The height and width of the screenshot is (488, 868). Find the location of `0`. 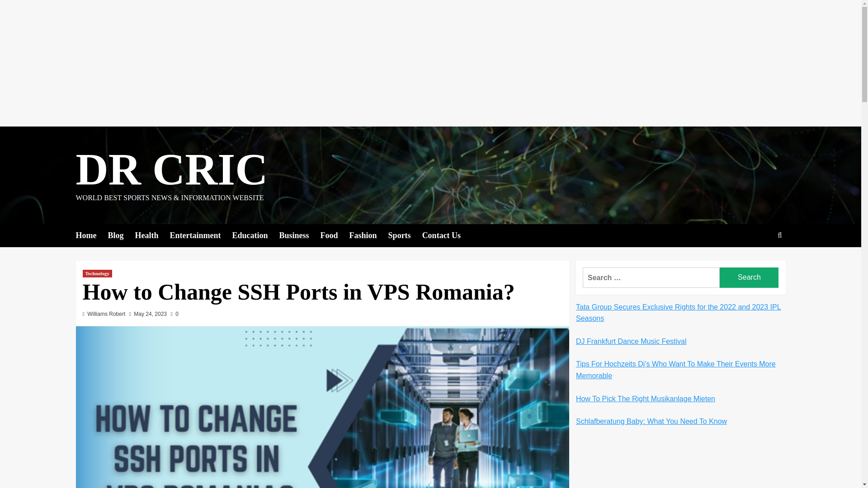

0 is located at coordinates (174, 314).